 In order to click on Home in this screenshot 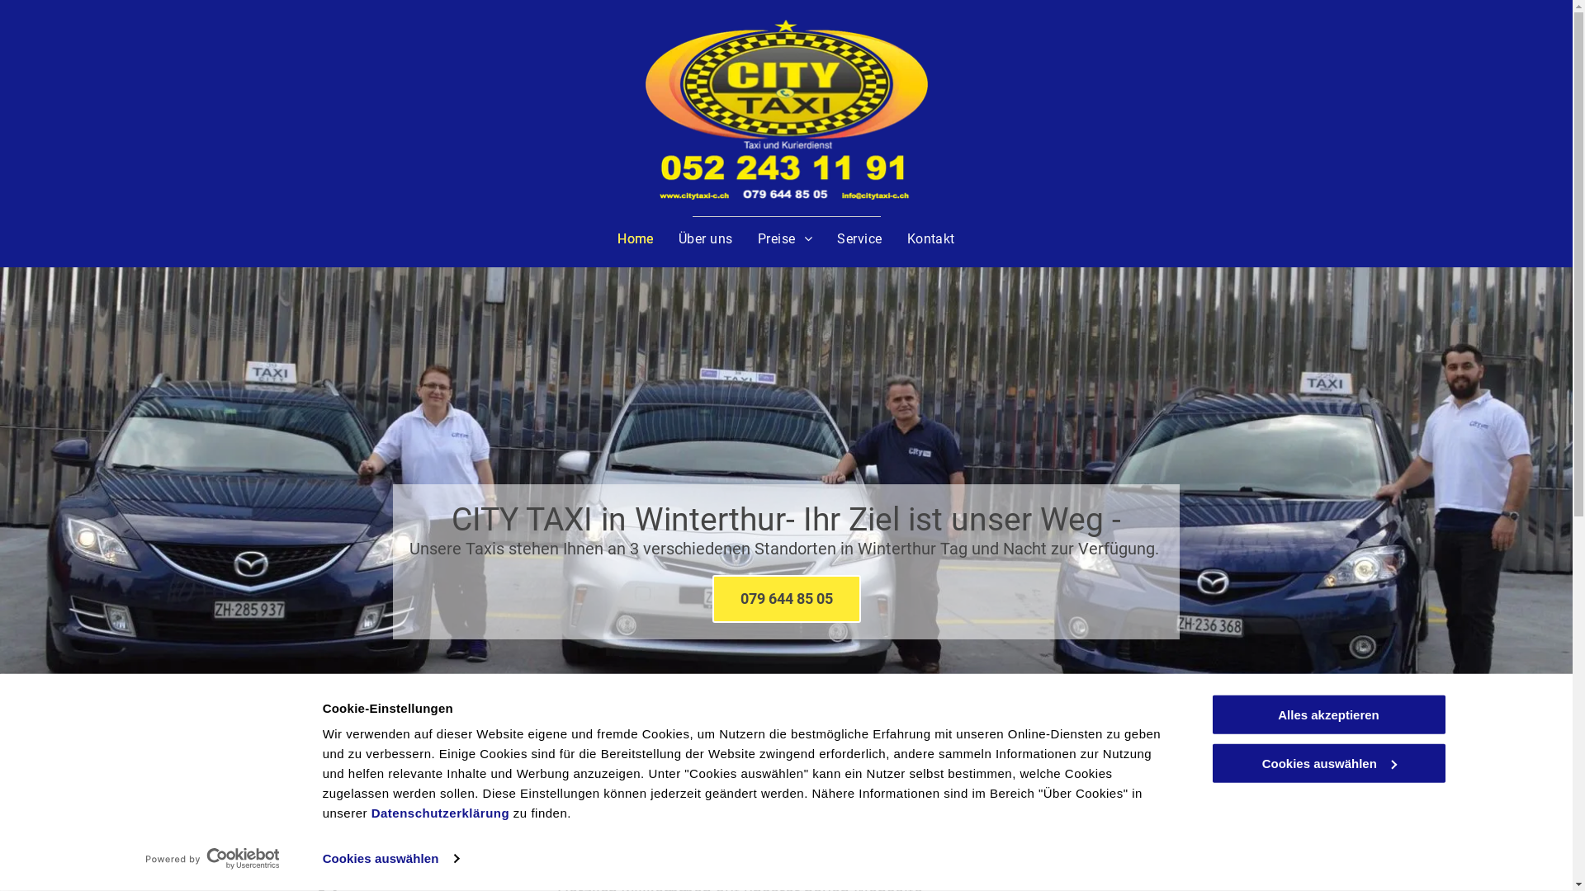, I will do `click(636, 239)`.